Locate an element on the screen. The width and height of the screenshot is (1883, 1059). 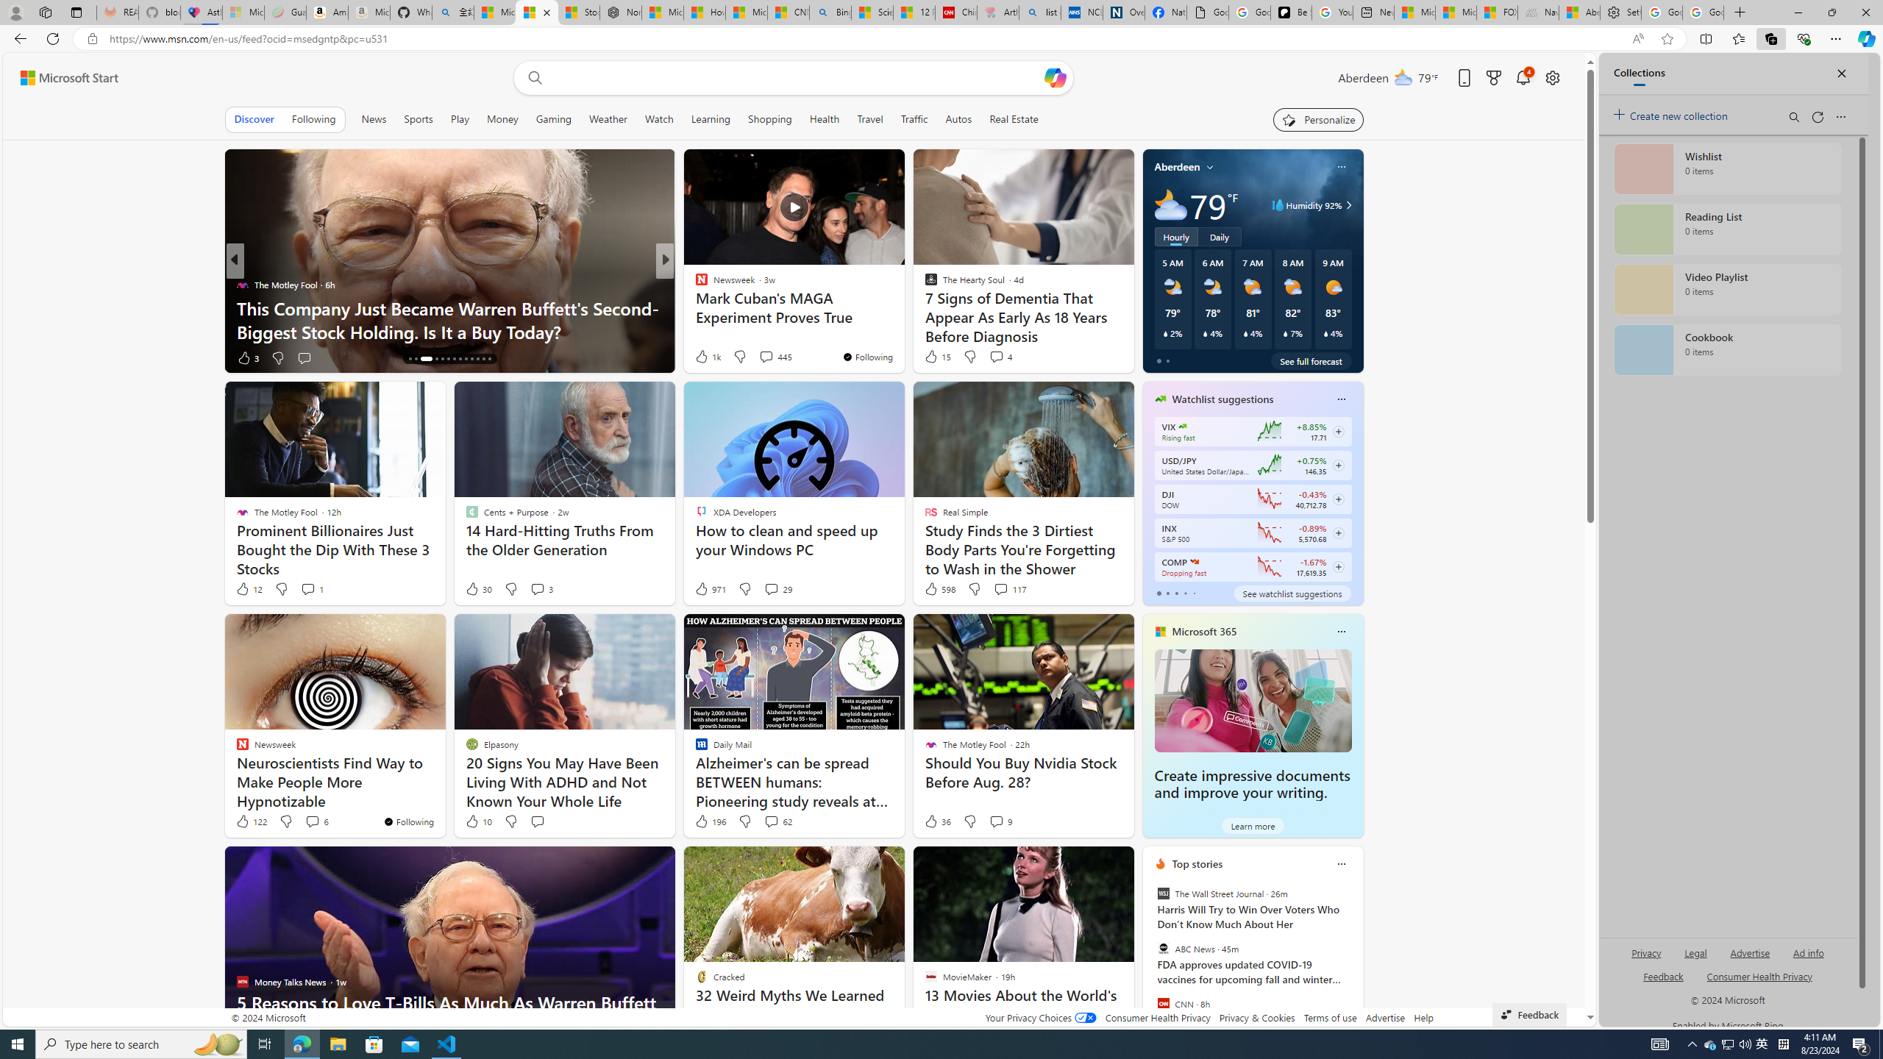
The Motley Fool is located at coordinates (695, 284).